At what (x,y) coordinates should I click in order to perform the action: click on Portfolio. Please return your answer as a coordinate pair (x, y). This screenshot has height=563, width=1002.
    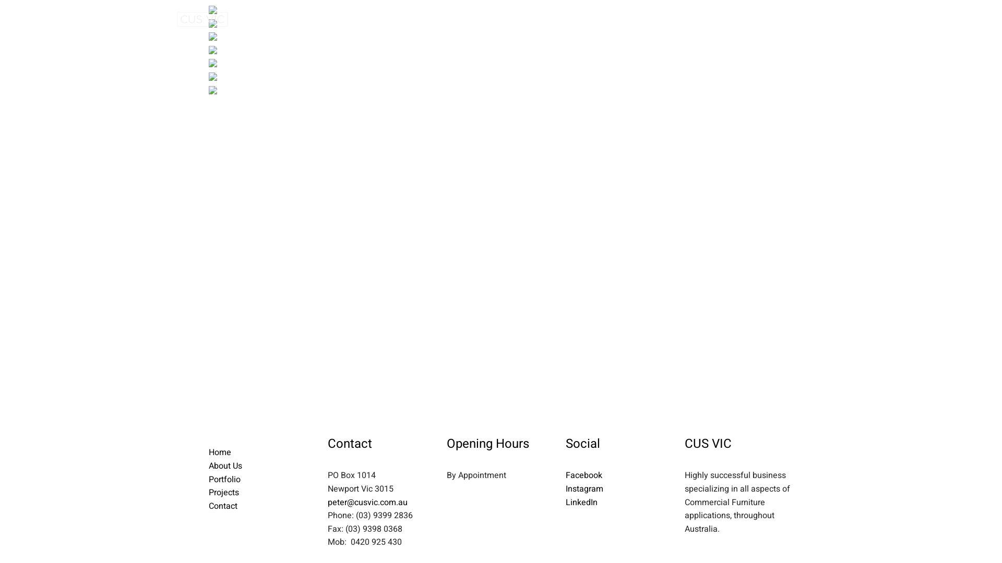
    Looking at the image, I should click on (224, 480).